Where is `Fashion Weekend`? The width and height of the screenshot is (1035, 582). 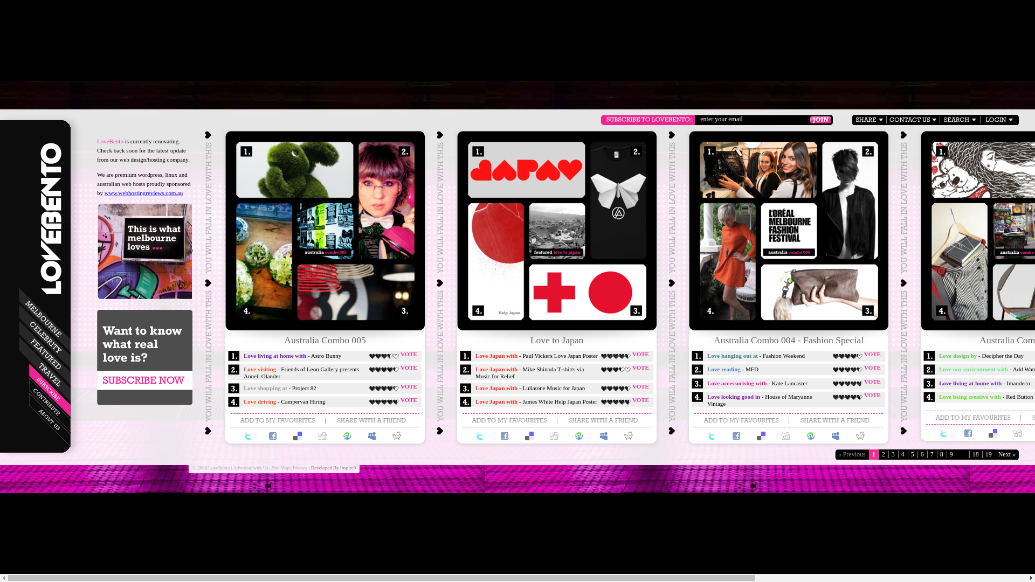 Fashion Weekend is located at coordinates (758, 169).